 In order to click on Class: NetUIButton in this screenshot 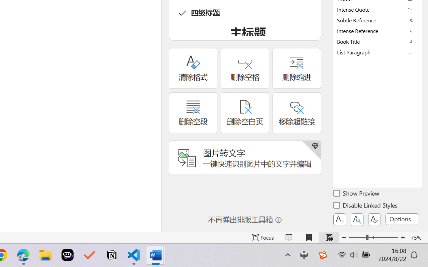, I will do `click(374, 220)`.